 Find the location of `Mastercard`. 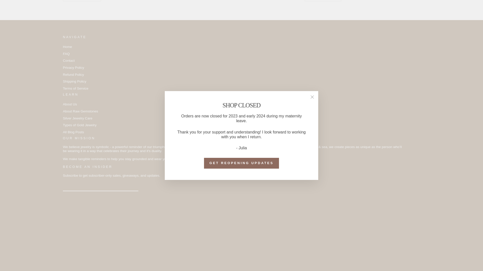

Mastercard is located at coordinates (138, 235).